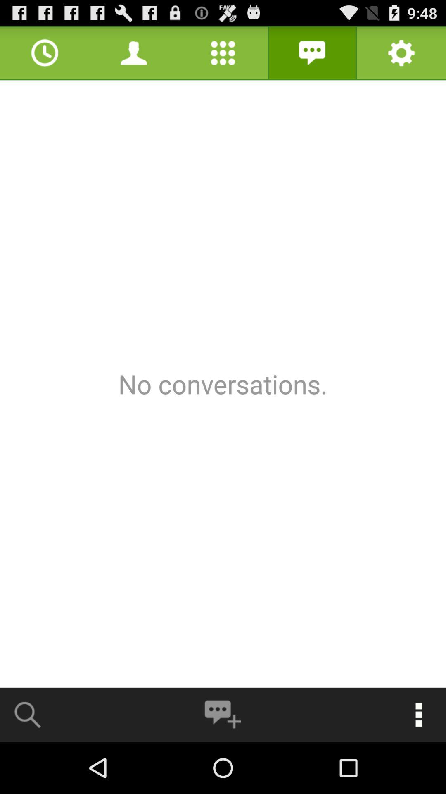 The height and width of the screenshot is (794, 446). I want to click on search, so click(28, 715).